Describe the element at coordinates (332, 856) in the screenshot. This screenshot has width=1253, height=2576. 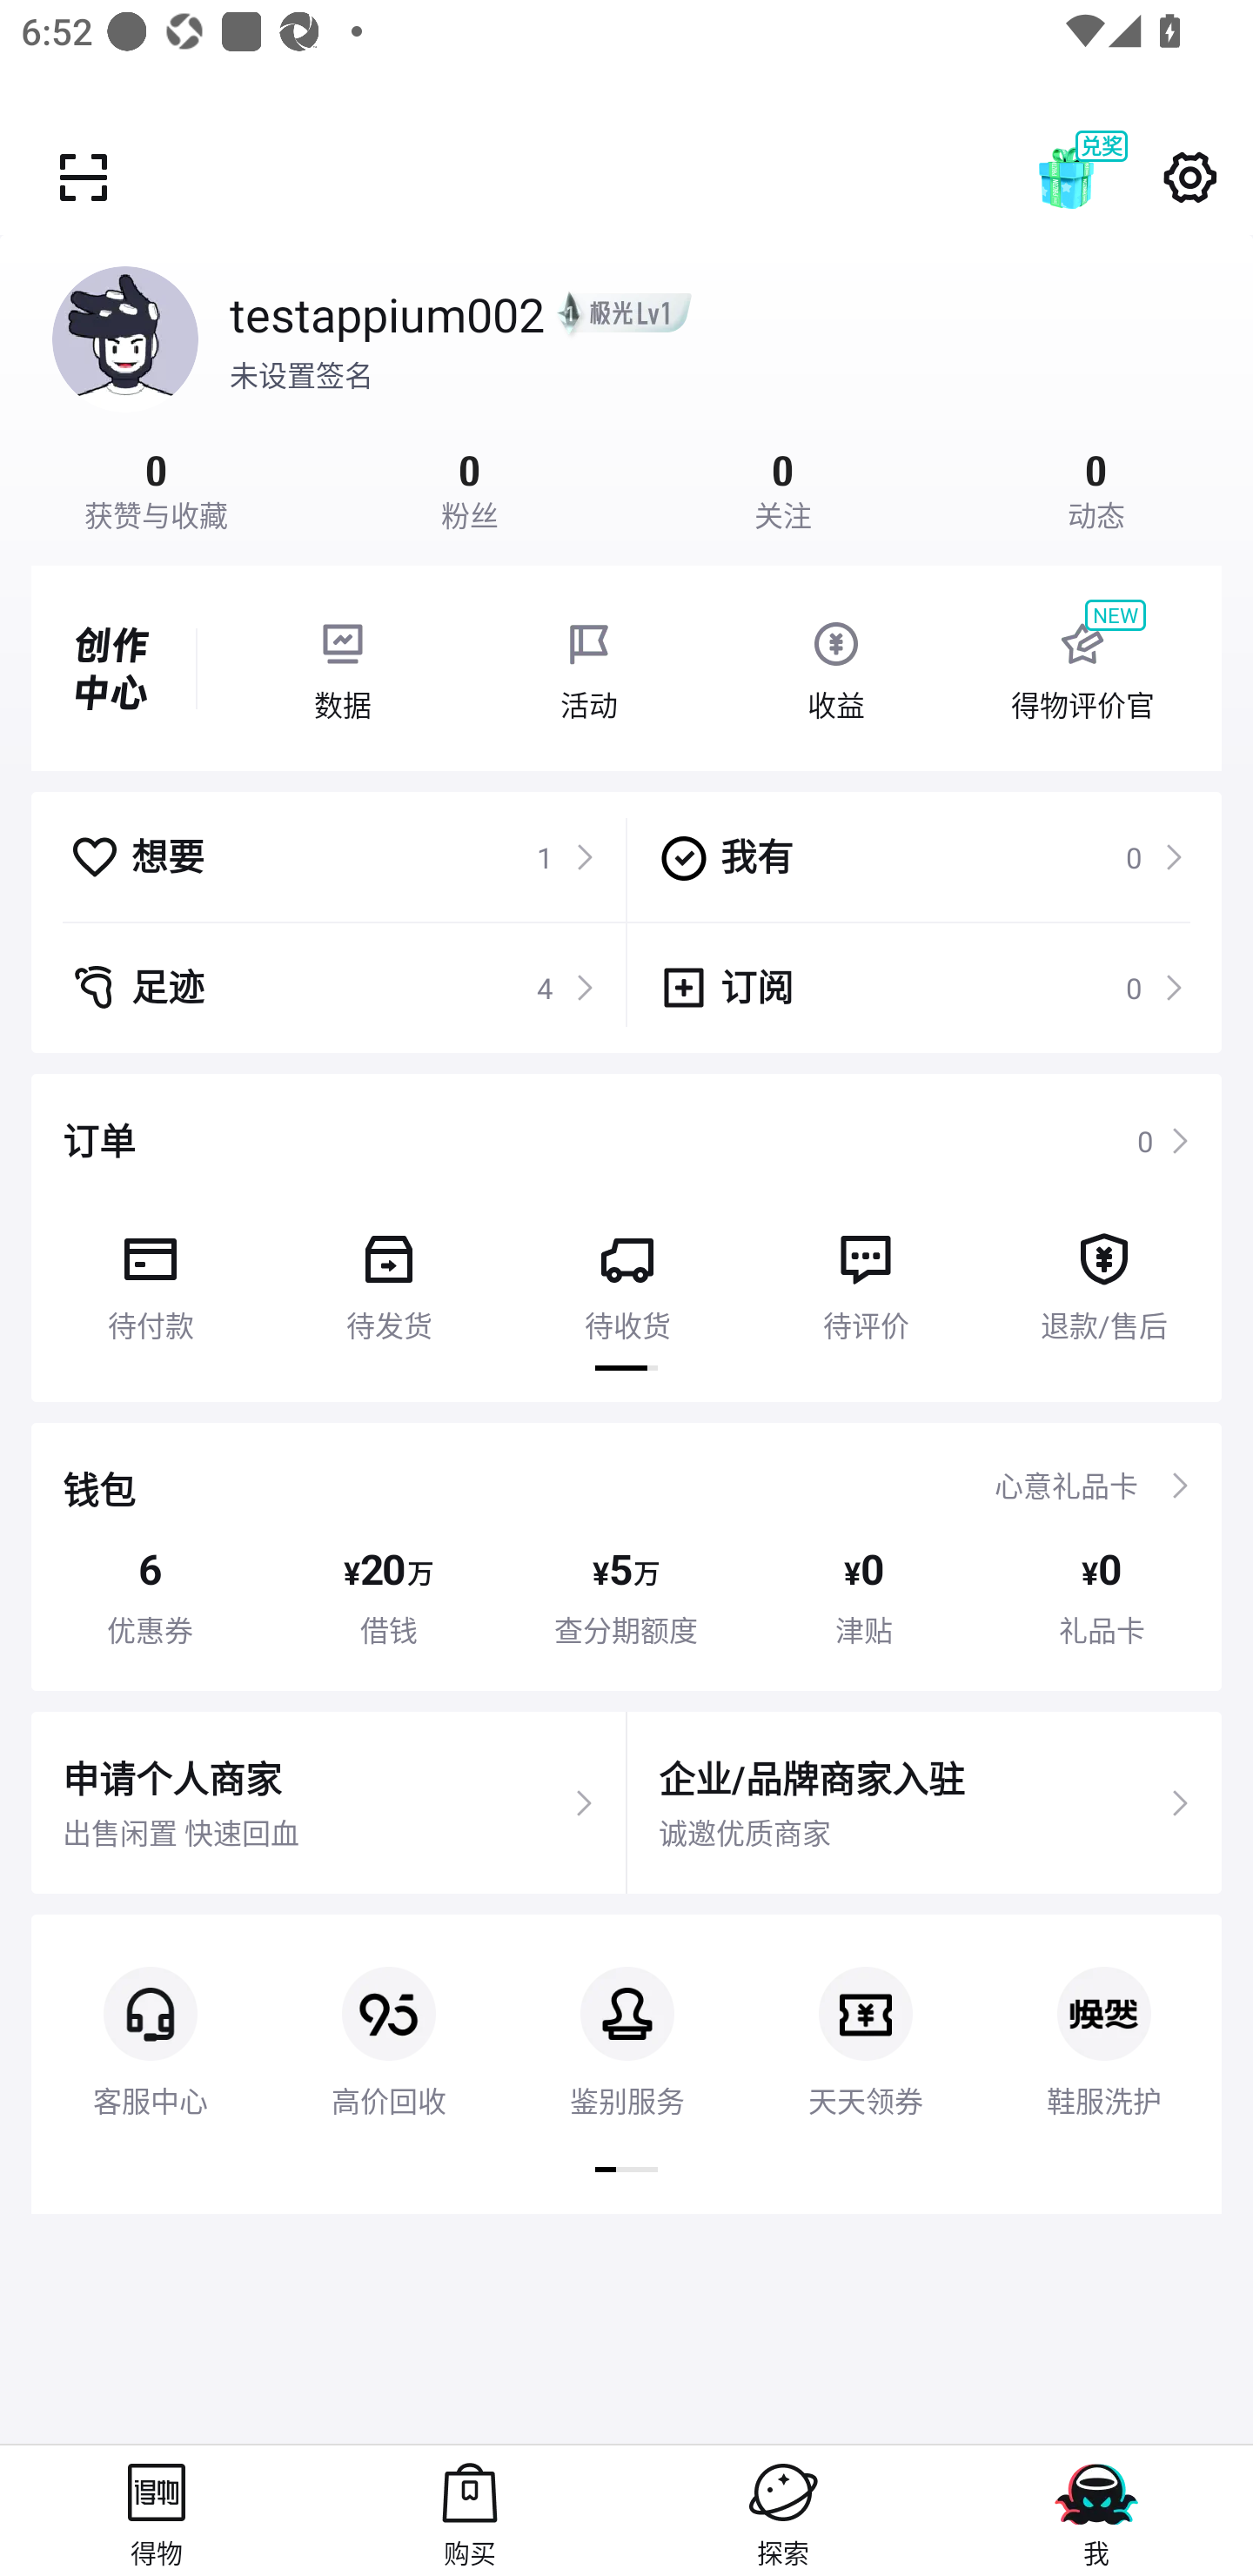
I see `想要 1` at that location.